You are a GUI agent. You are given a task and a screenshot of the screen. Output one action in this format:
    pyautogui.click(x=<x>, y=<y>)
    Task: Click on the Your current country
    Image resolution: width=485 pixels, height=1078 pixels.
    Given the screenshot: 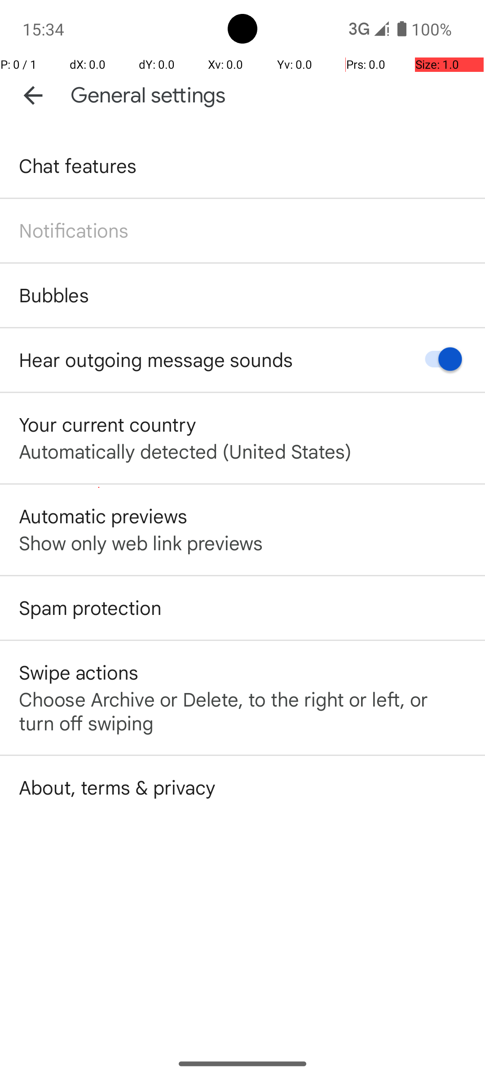 What is the action you would take?
    pyautogui.click(x=108, y=424)
    